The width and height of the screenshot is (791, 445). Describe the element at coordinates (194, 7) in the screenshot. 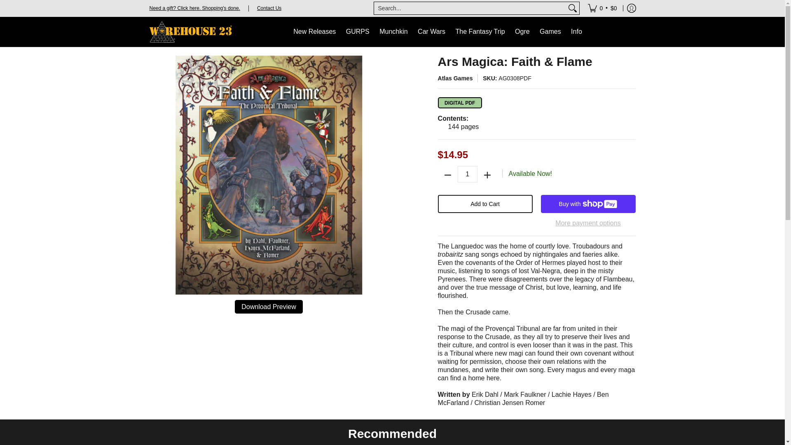

I see `Need a gift? Click here. Shopping's done.` at that location.